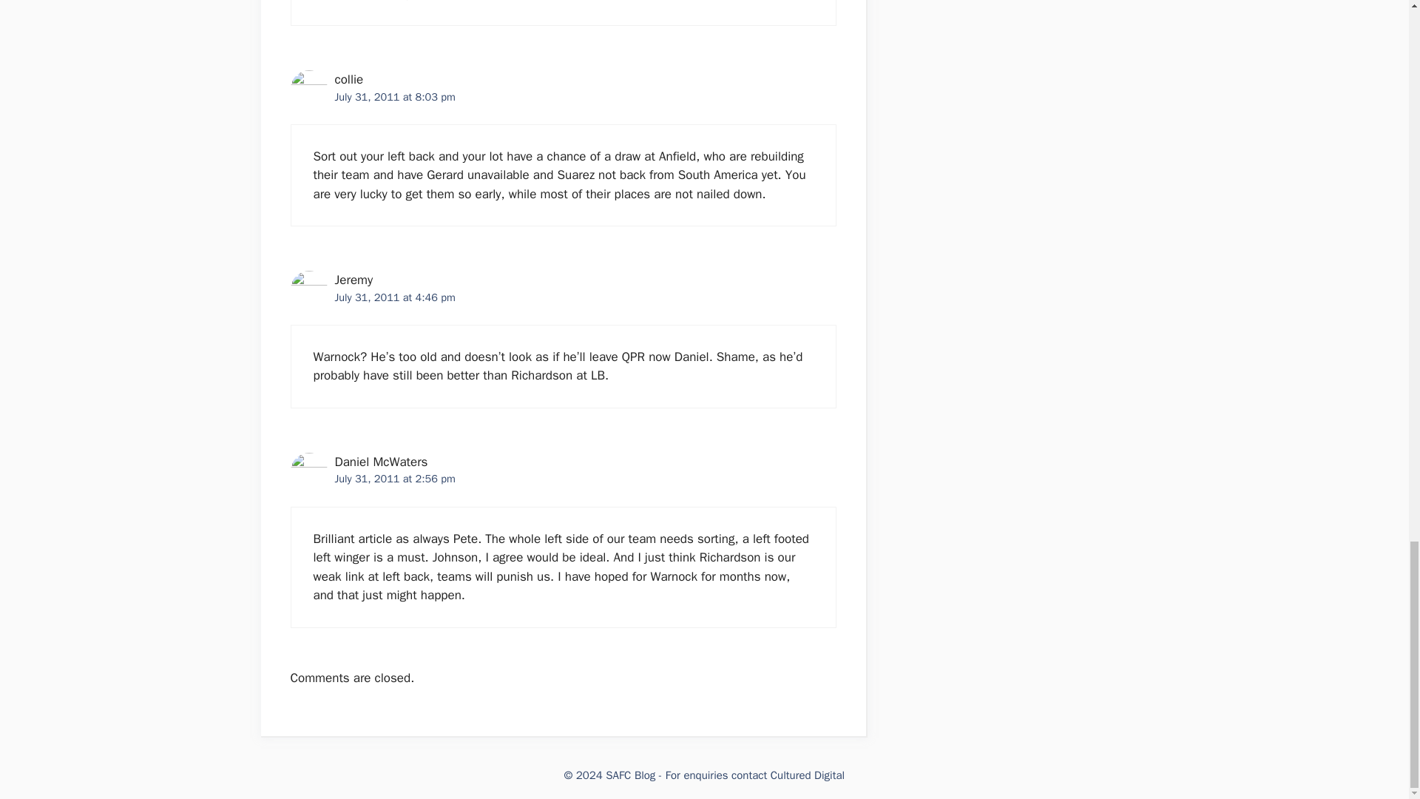 Image resolution: width=1420 pixels, height=799 pixels. Describe the element at coordinates (393, 96) in the screenshot. I see `July 31, 2011 at 8:03 pm` at that location.